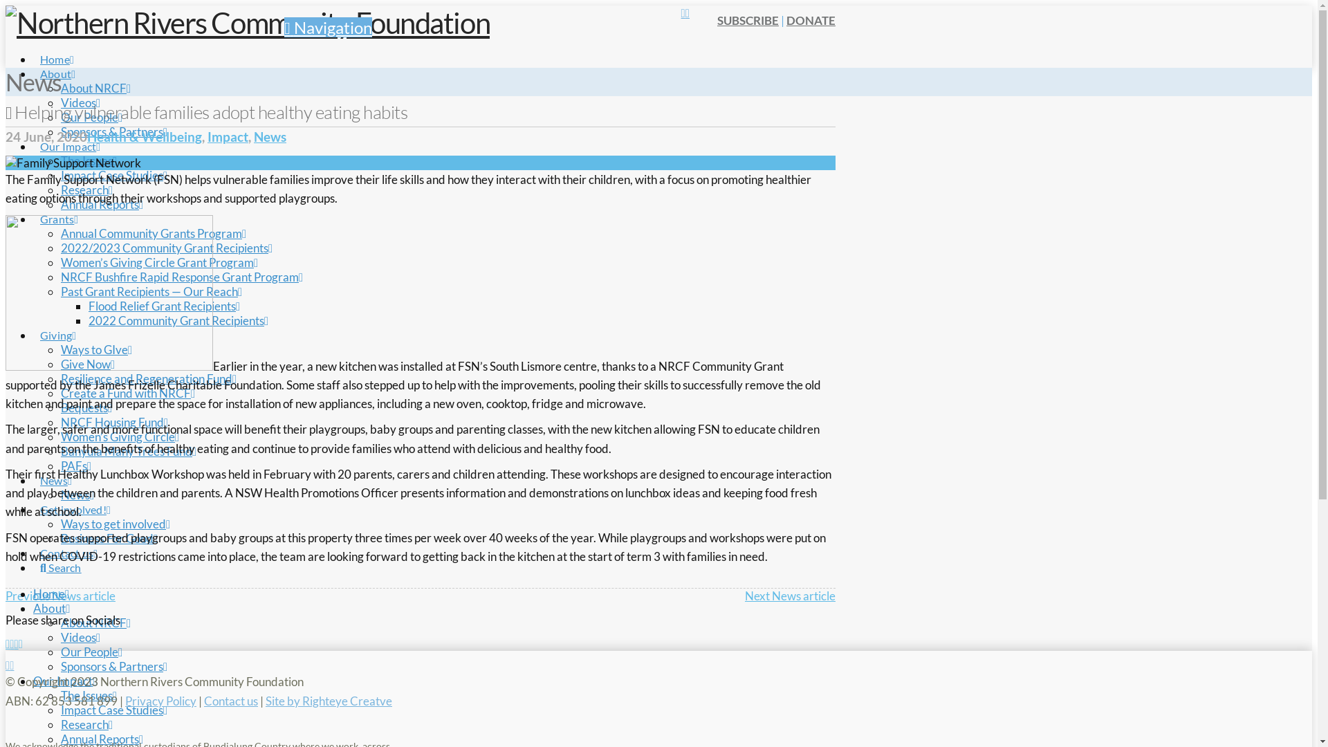 The image size is (1328, 747). What do you see at coordinates (160, 701) in the screenshot?
I see `Privacy Policy` at bounding box center [160, 701].